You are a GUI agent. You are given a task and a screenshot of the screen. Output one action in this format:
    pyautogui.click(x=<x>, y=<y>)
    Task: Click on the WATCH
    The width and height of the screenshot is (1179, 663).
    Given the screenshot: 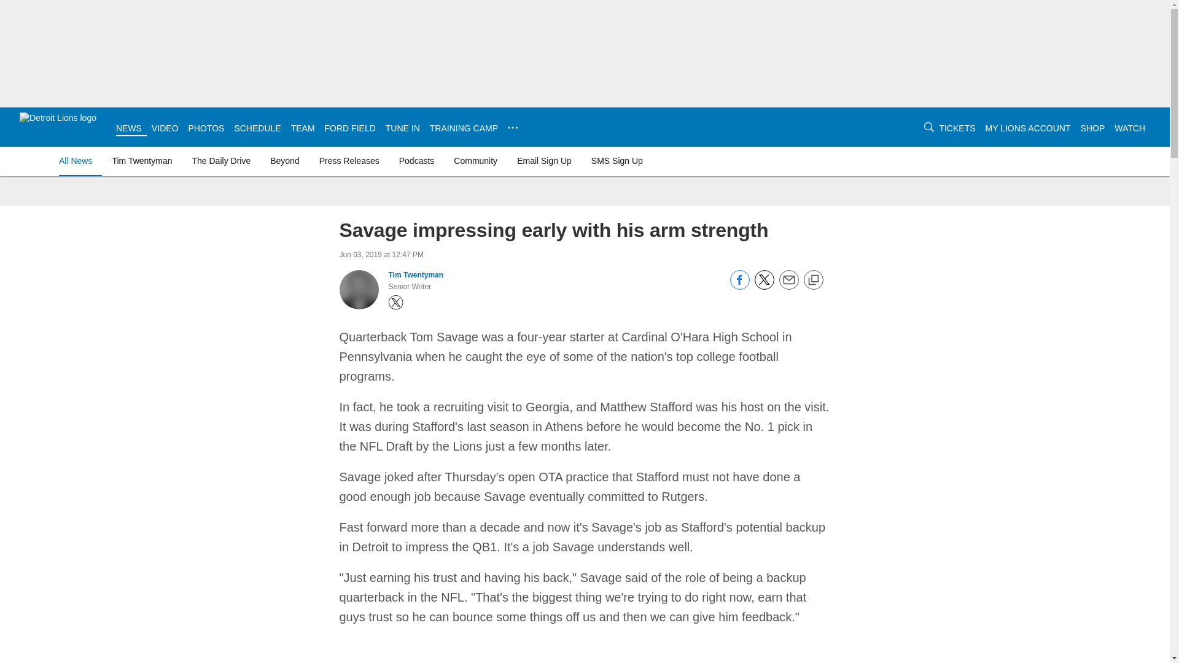 What is the action you would take?
    pyautogui.click(x=1129, y=128)
    